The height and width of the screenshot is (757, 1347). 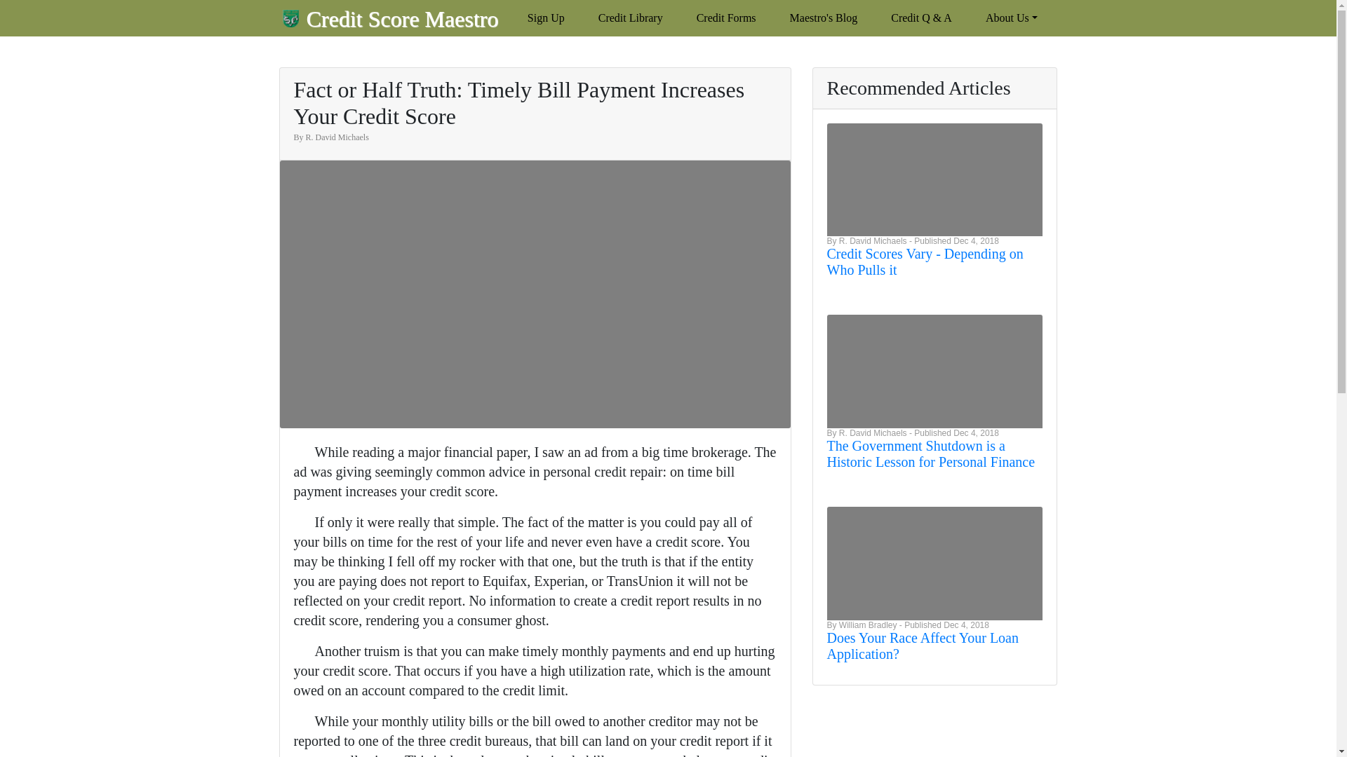 What do you see at coordinates (390, 18) in the screenshot?
I see `Credit Score Maestro` at bounding box center [390, 18].